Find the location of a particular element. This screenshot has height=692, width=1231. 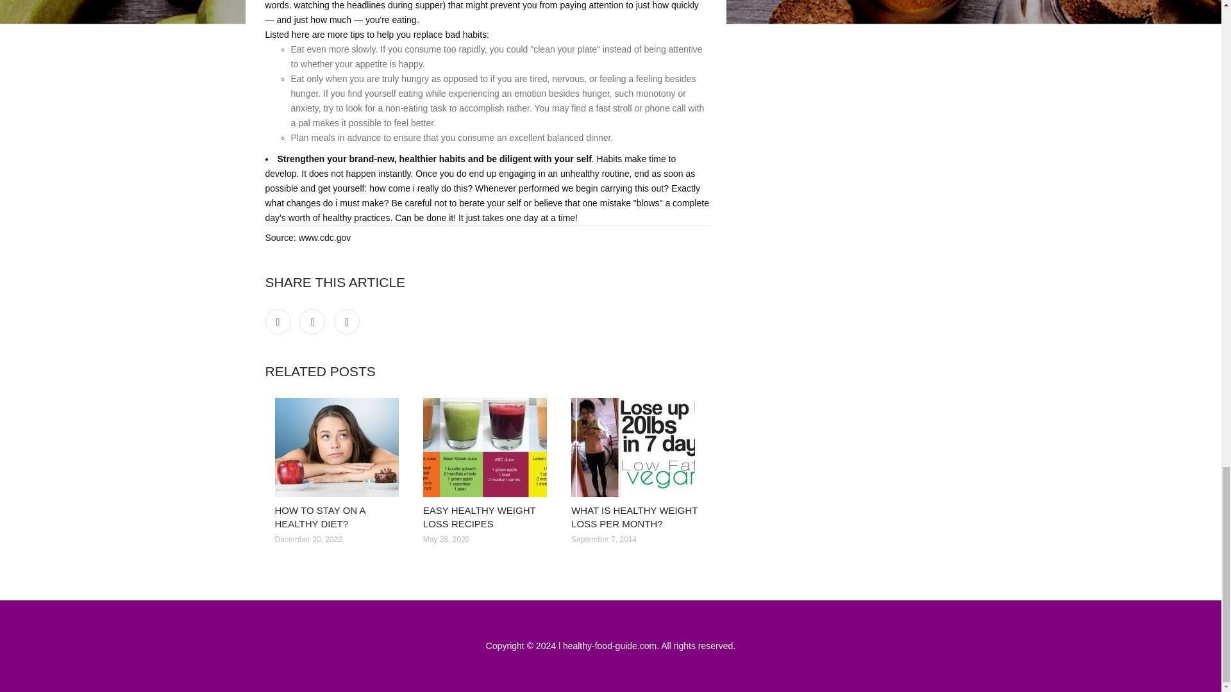

Easy healthy weight loss recipes is located at coordinates (487, 447).